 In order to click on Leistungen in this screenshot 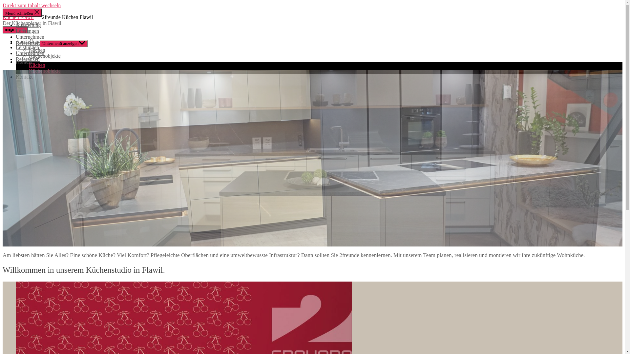, I will do `click(28, 31)`.